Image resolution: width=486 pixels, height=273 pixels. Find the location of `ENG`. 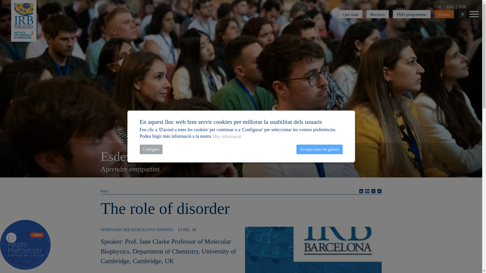

ENG is located at coordinates (450, 7).